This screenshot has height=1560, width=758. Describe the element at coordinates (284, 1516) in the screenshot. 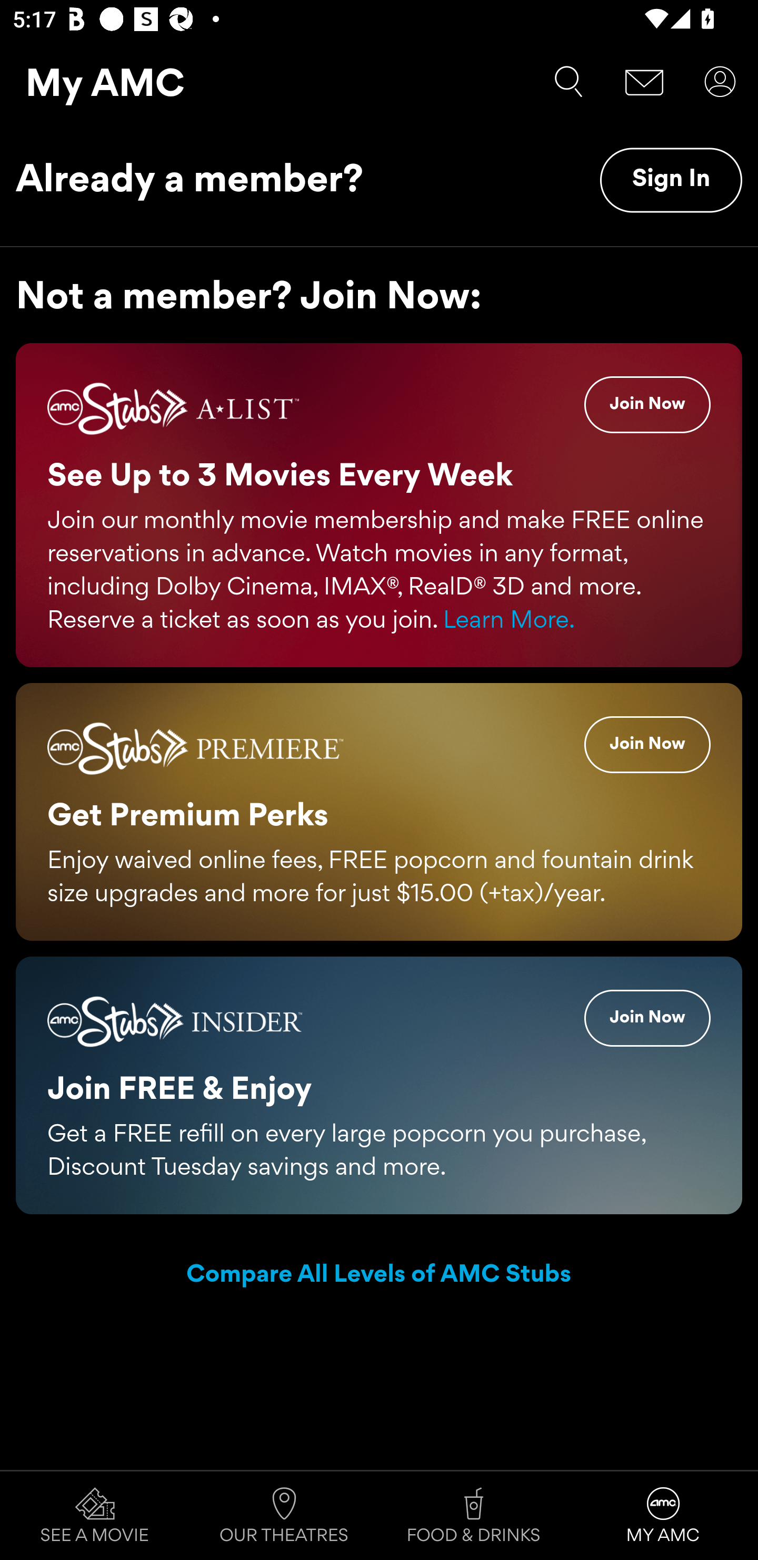

I see `OUR THEATRES
Tab 2 of 4` at that location.